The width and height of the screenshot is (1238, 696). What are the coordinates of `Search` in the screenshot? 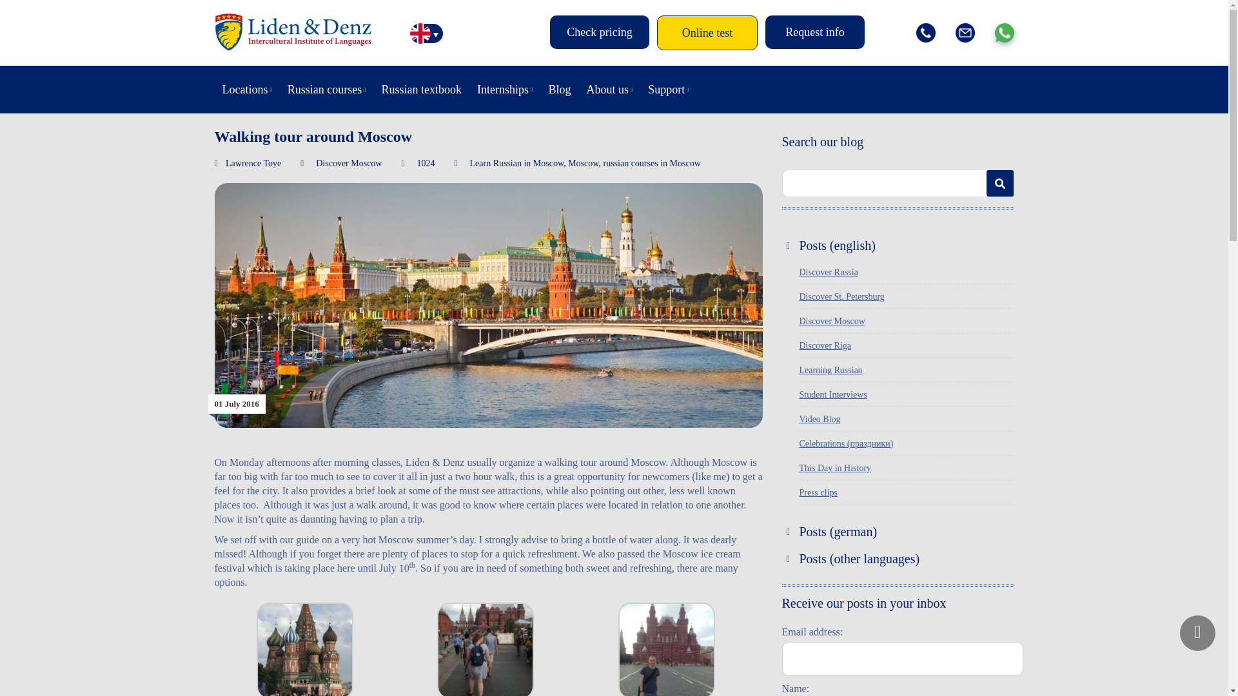 It's located at (1000, 183).